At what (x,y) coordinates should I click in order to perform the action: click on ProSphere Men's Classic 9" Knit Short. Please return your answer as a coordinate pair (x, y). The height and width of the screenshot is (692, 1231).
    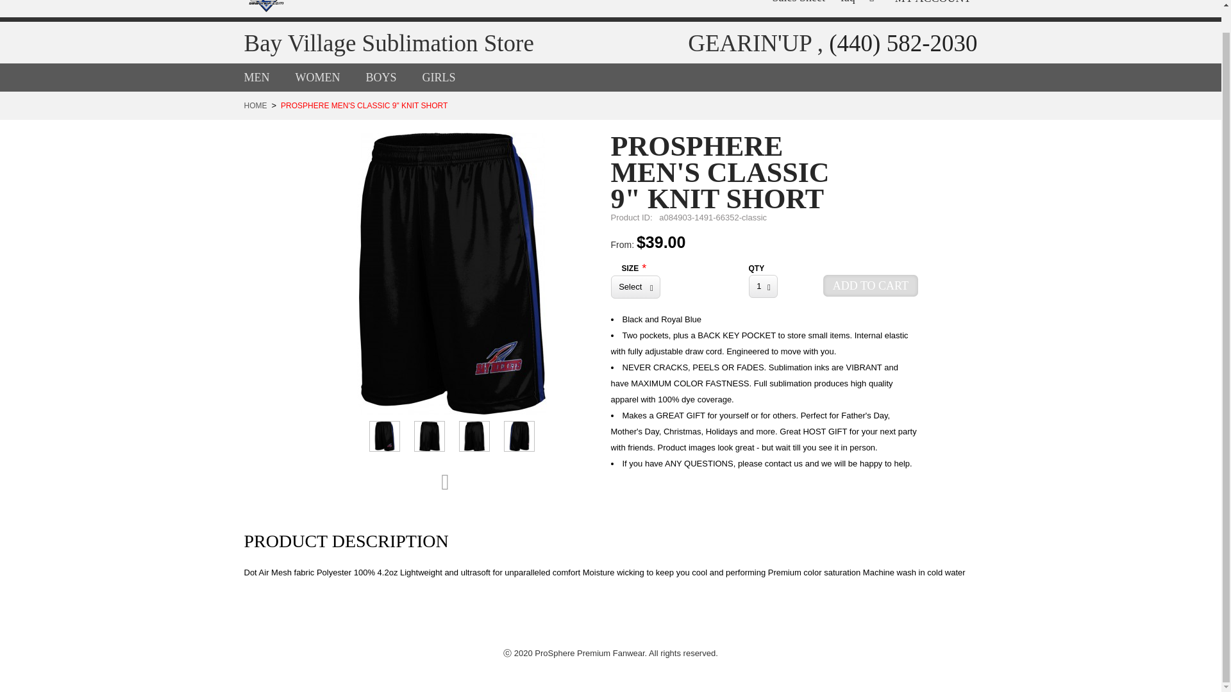
    Looking at the image, I should click on (519, 436).